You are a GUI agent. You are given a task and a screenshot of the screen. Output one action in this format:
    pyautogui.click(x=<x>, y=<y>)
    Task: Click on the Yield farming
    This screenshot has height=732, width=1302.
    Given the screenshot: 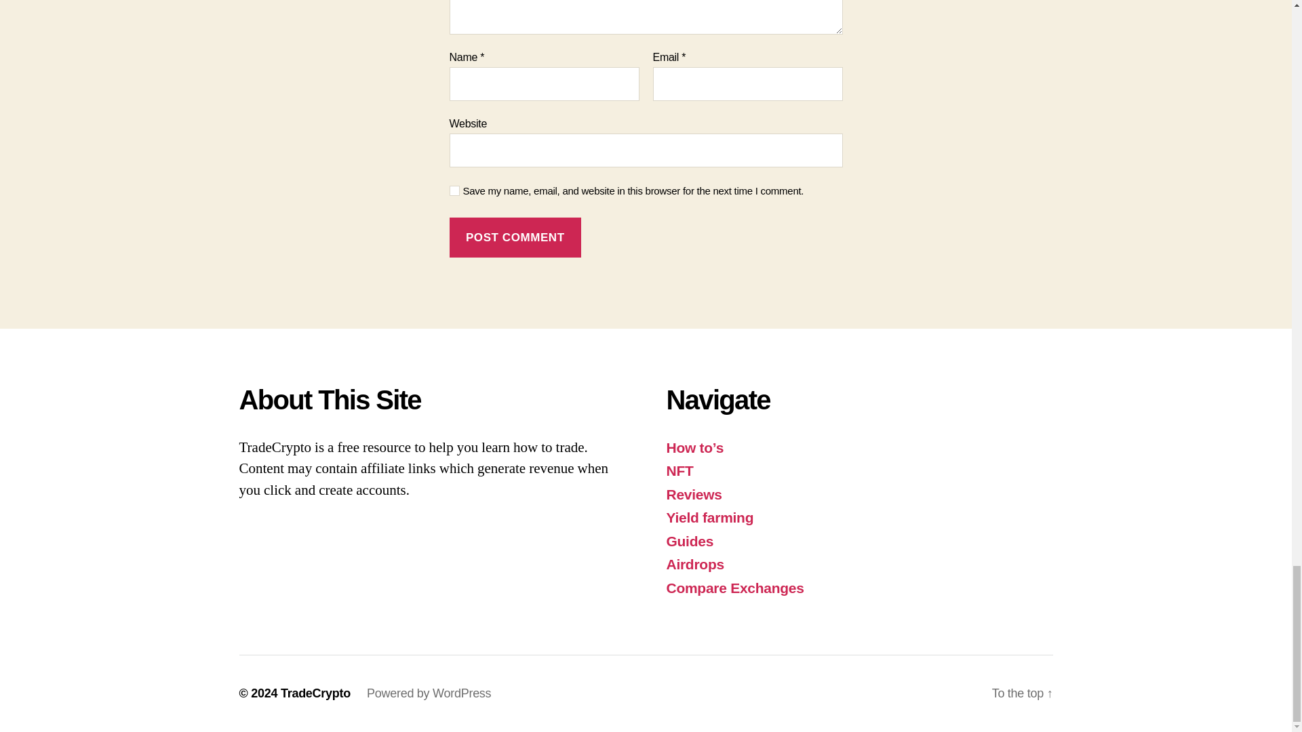 What is the action you would take?
    pyautogui.click(x=709, y=517)
    